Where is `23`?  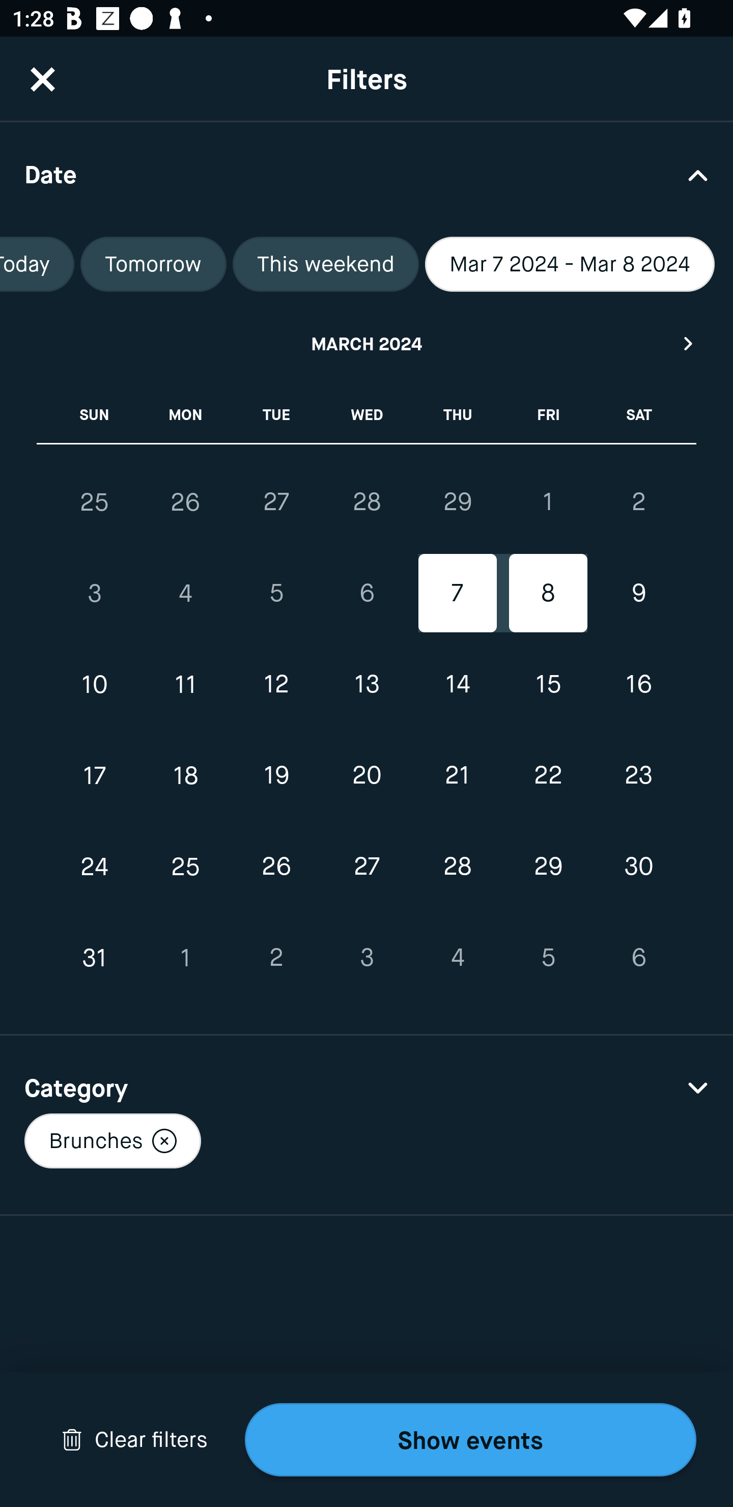
23 is located at coordinates (638, 775).